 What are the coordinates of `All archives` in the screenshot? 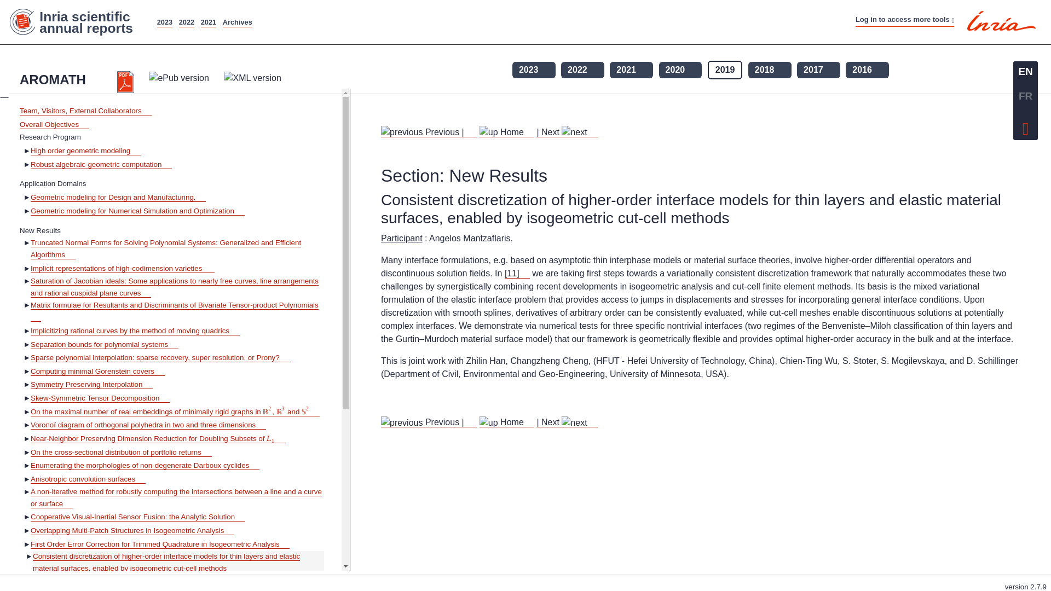 It's located at (238, 22).